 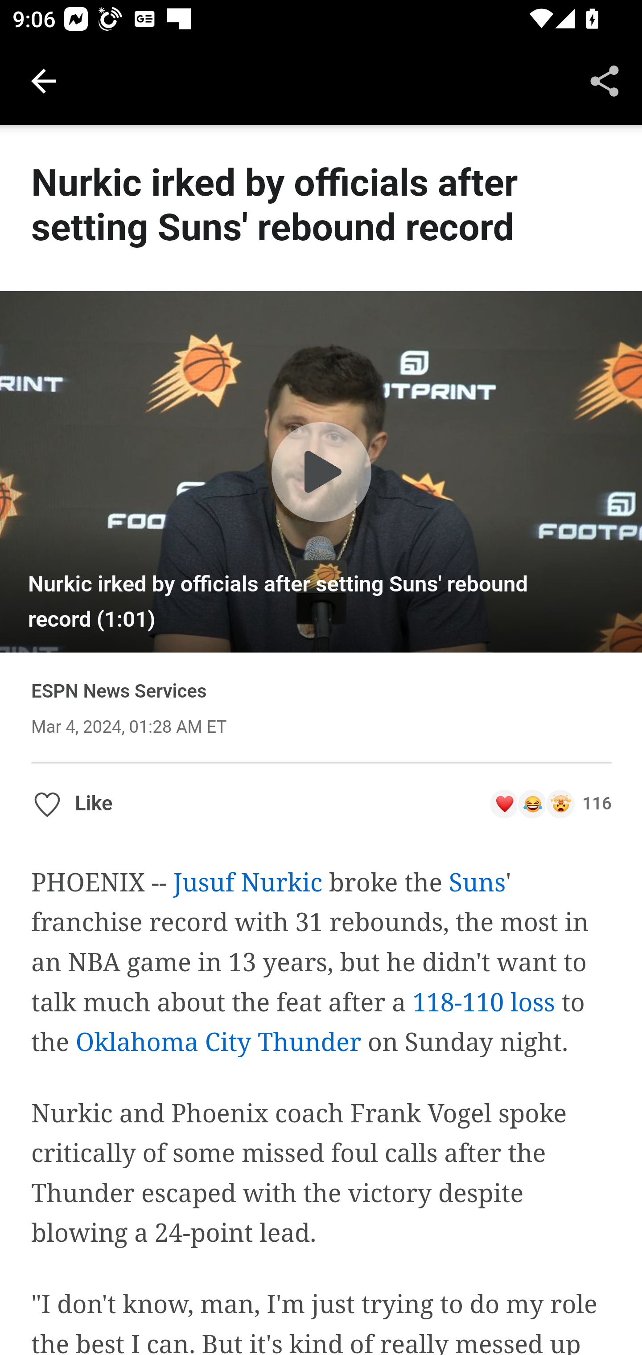 I want to click on Share, so click(x=605, y=81).